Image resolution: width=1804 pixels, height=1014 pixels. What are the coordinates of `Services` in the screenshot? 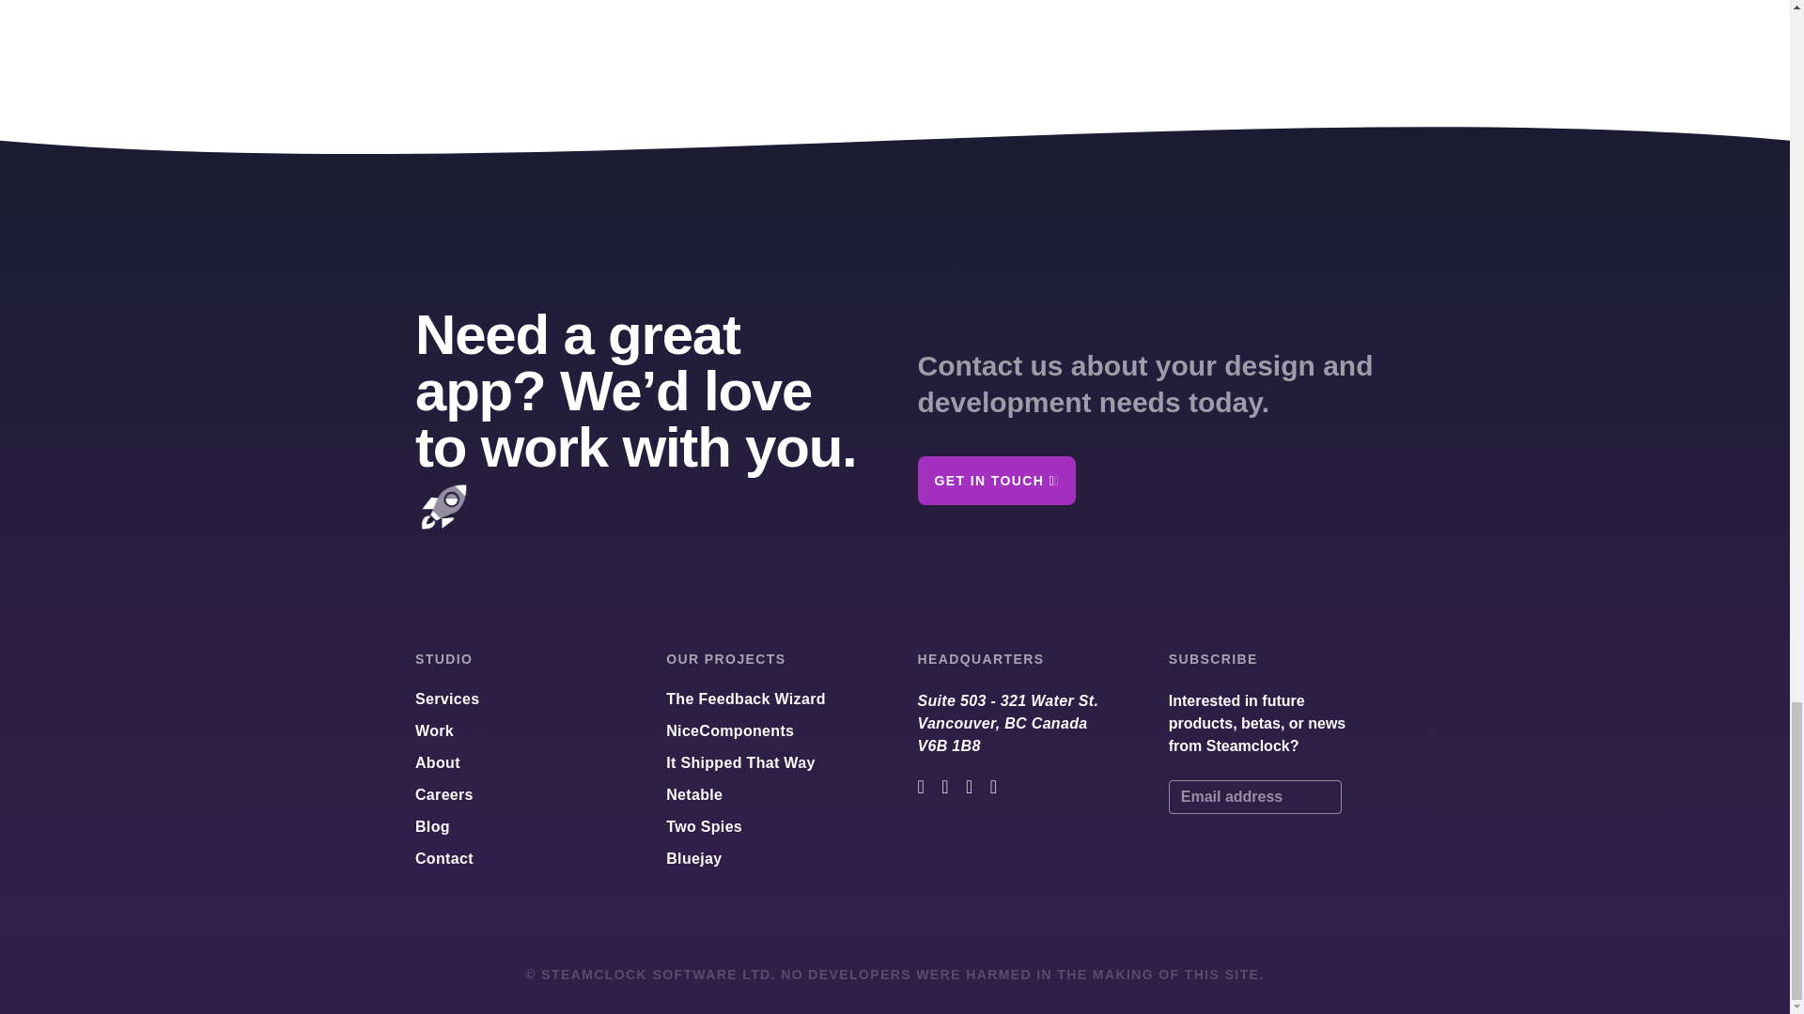 It's located at (447, 700).